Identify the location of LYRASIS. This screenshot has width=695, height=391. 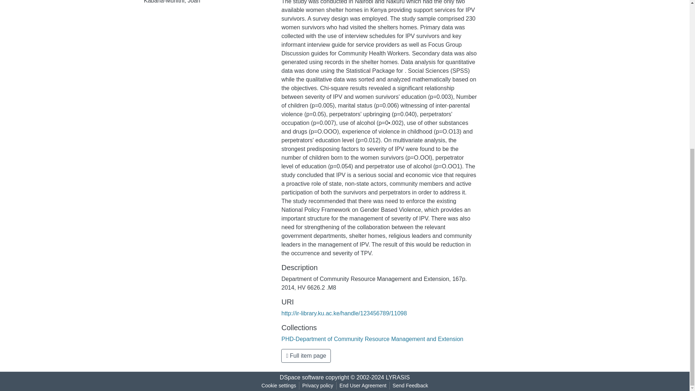
(397, 377).